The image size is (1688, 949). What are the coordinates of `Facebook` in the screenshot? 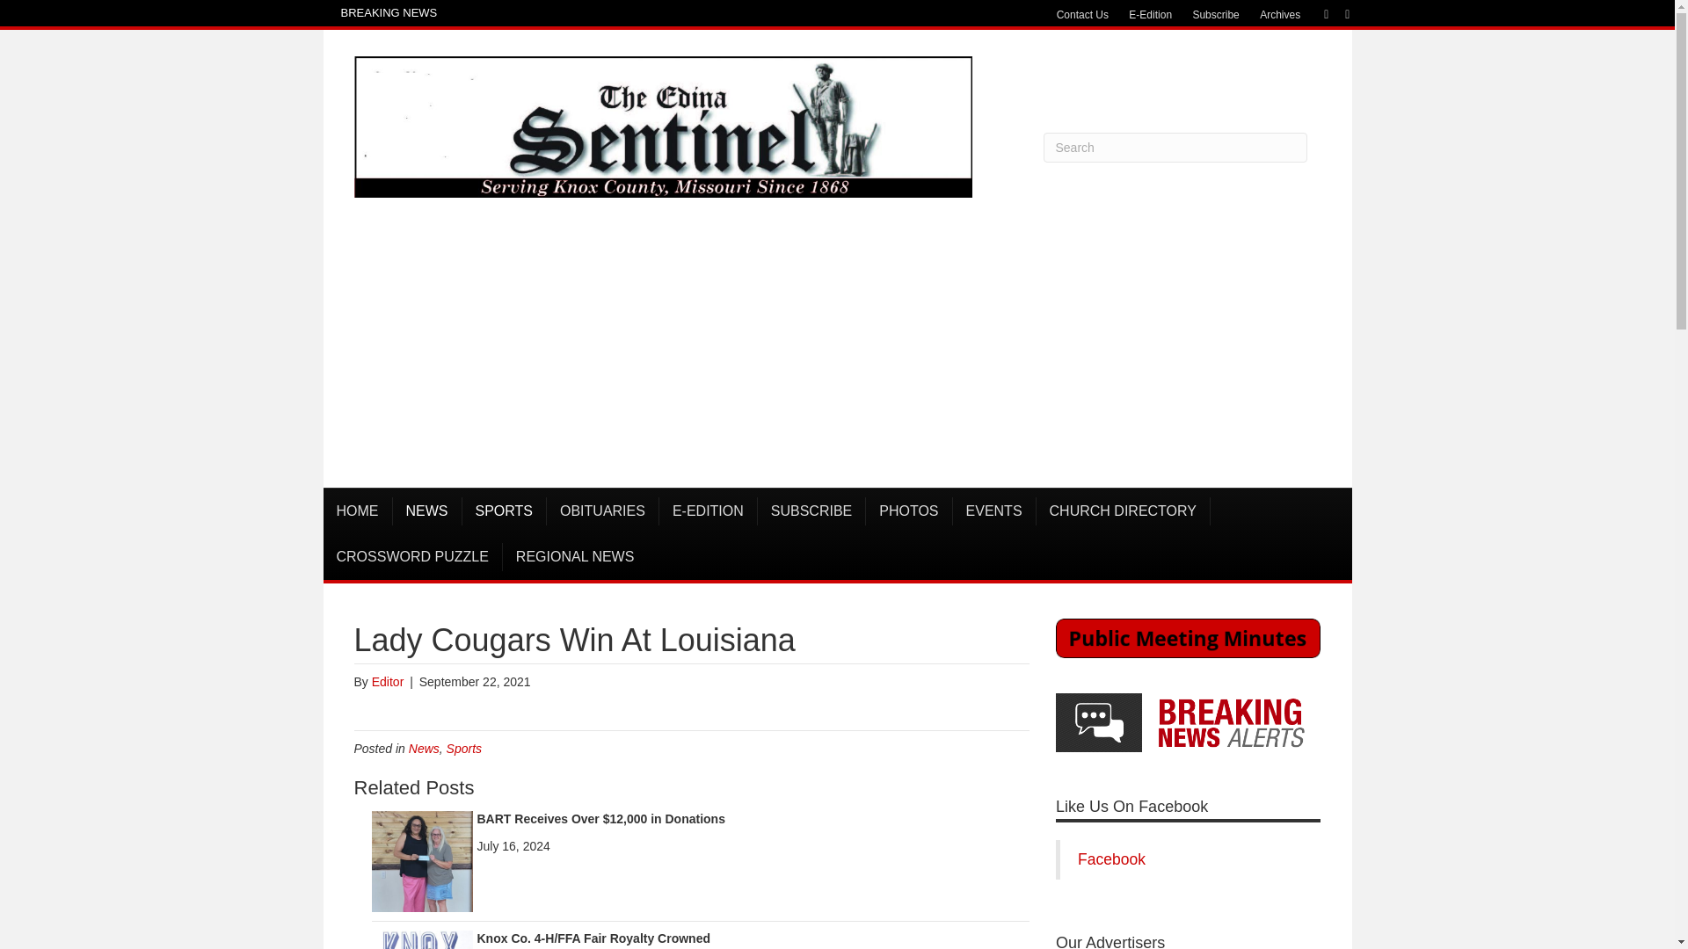 It's located at (1317, 13).